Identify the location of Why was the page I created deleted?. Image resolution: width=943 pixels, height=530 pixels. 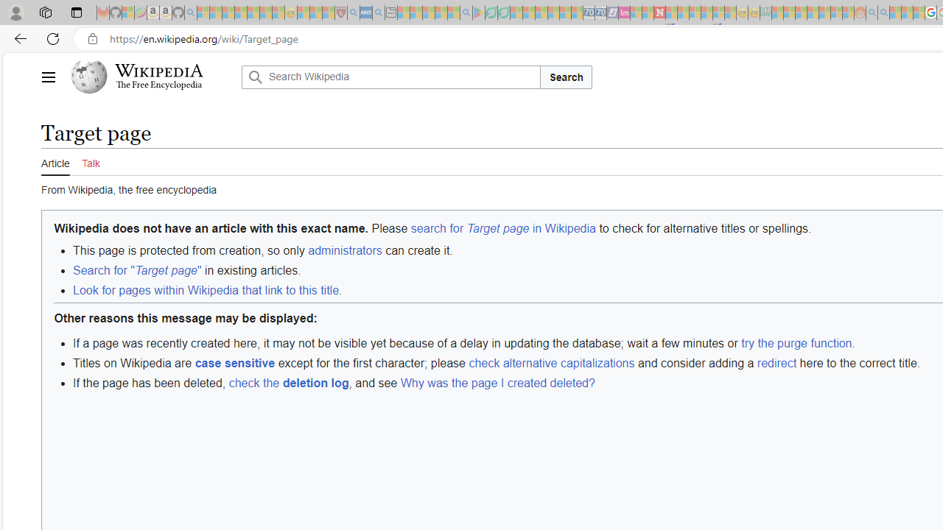
(497, 383).